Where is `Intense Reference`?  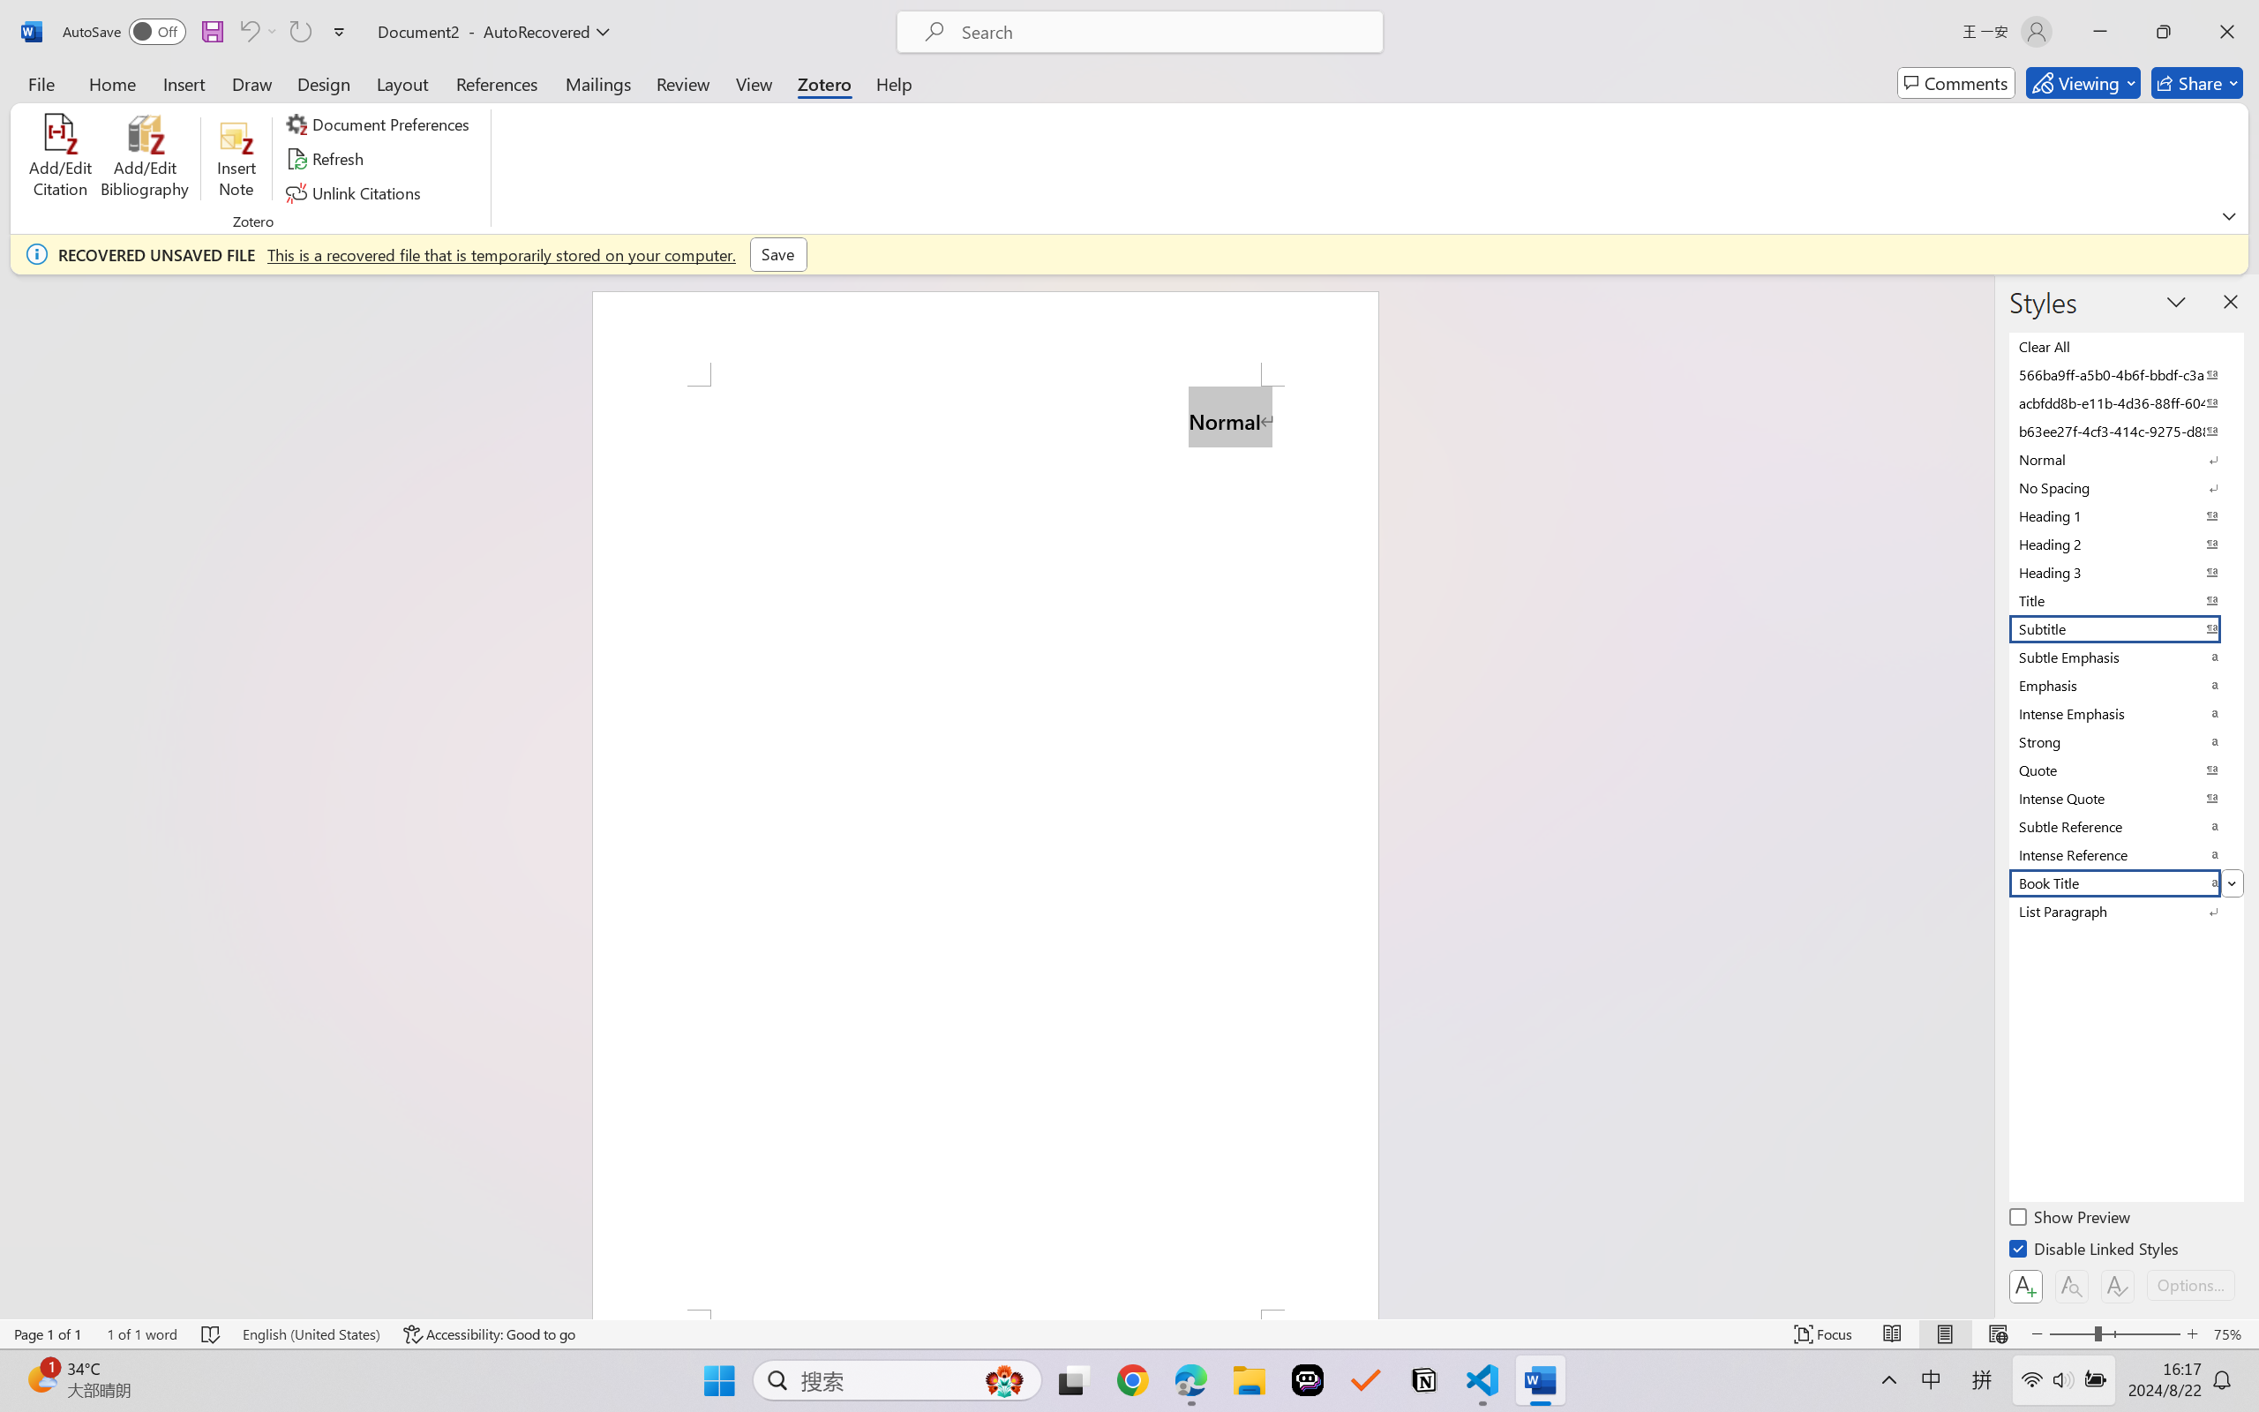
Intense Reference is located at coordinates (2125, 855).